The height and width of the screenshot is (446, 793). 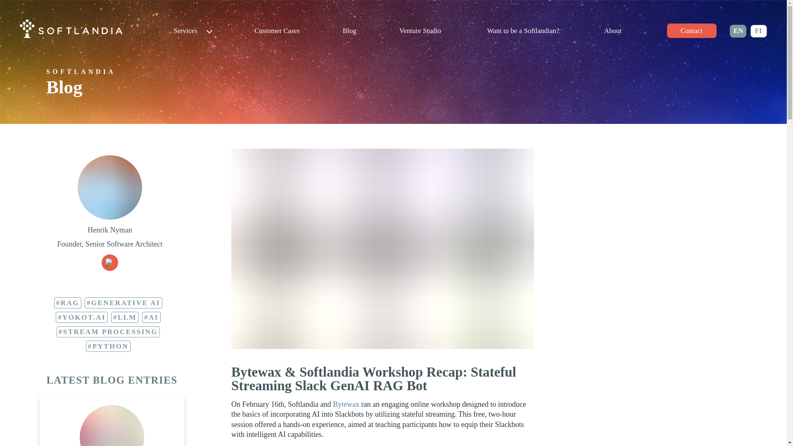 What do you see at coordinates (738, 31) in the screenshot?
I see `EN` at bounding box center [738, 31].